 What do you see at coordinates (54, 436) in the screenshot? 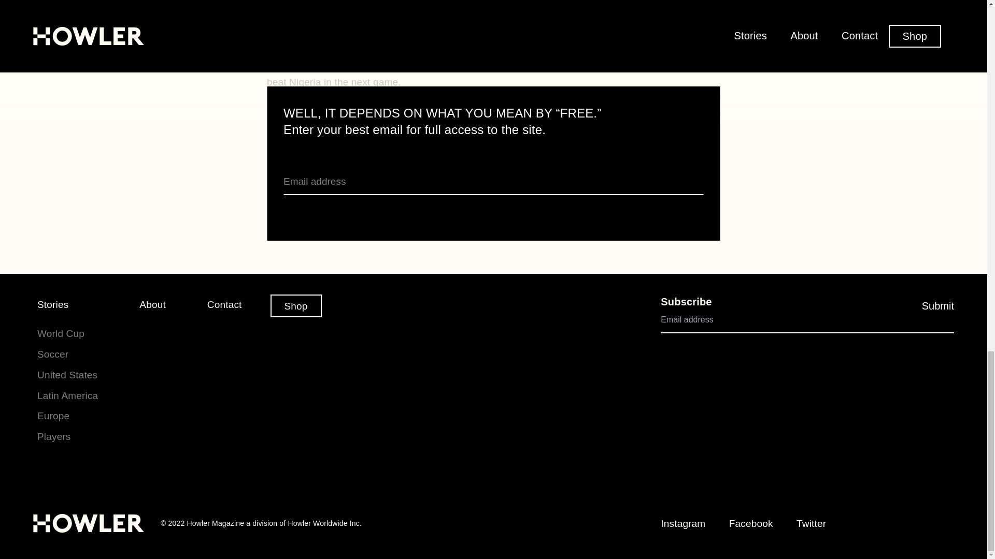
I see `Players` at bounding box center [54, 436].